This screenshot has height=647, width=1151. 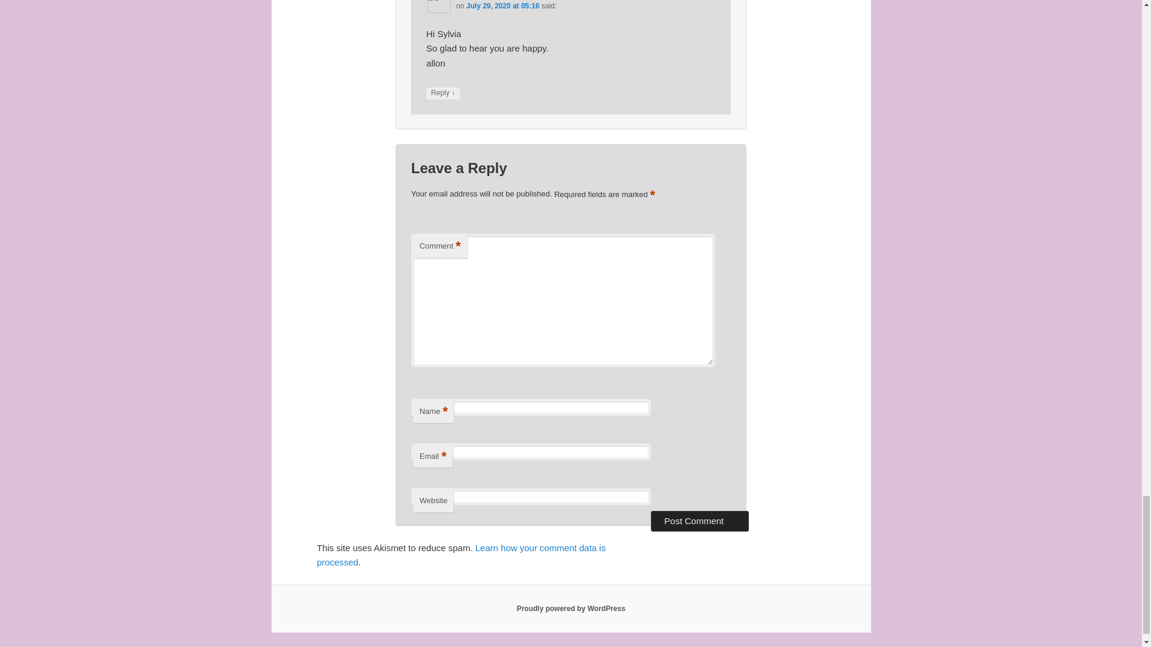 I want to click on July 29, 2020 at 05:16, so click(x=502, y=6).